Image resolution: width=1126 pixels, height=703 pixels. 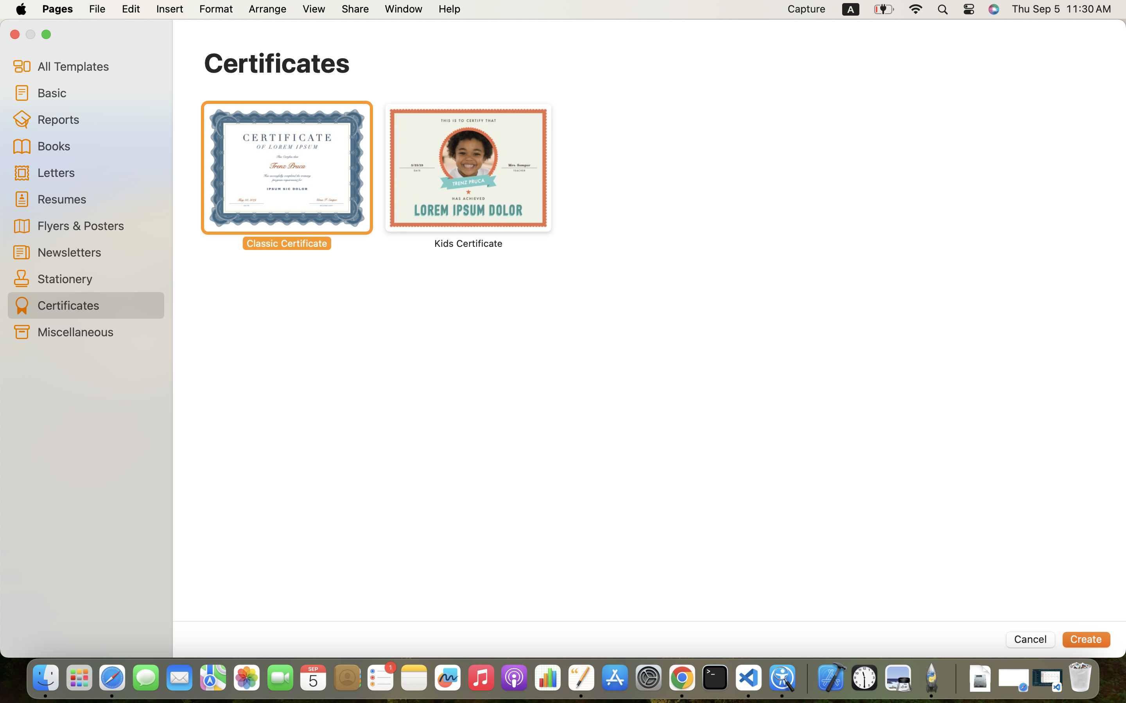 What do you see at coordinates (98, 146) in the screenshot?
I see `Books` at bounding box center [98, 146].